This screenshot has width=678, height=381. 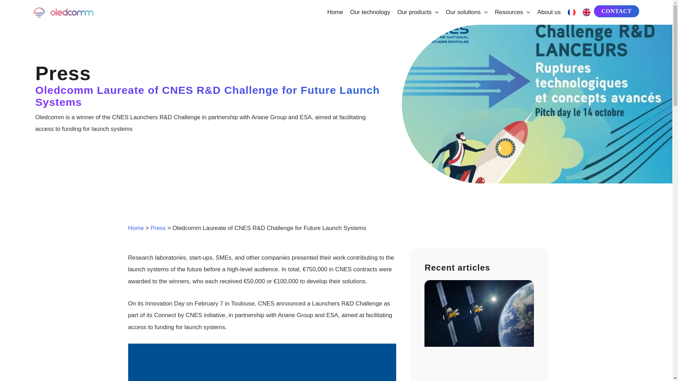 What do you see at coordinates (418, 12) in the screenshot?
I see `Our products` at bounding box center [418, 12].